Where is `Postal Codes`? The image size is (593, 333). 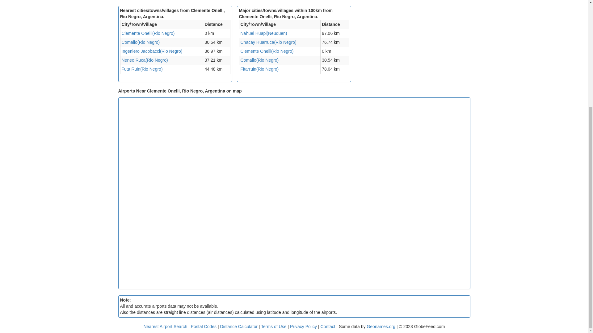
Postal Codes is located at coordinates (204, 326).